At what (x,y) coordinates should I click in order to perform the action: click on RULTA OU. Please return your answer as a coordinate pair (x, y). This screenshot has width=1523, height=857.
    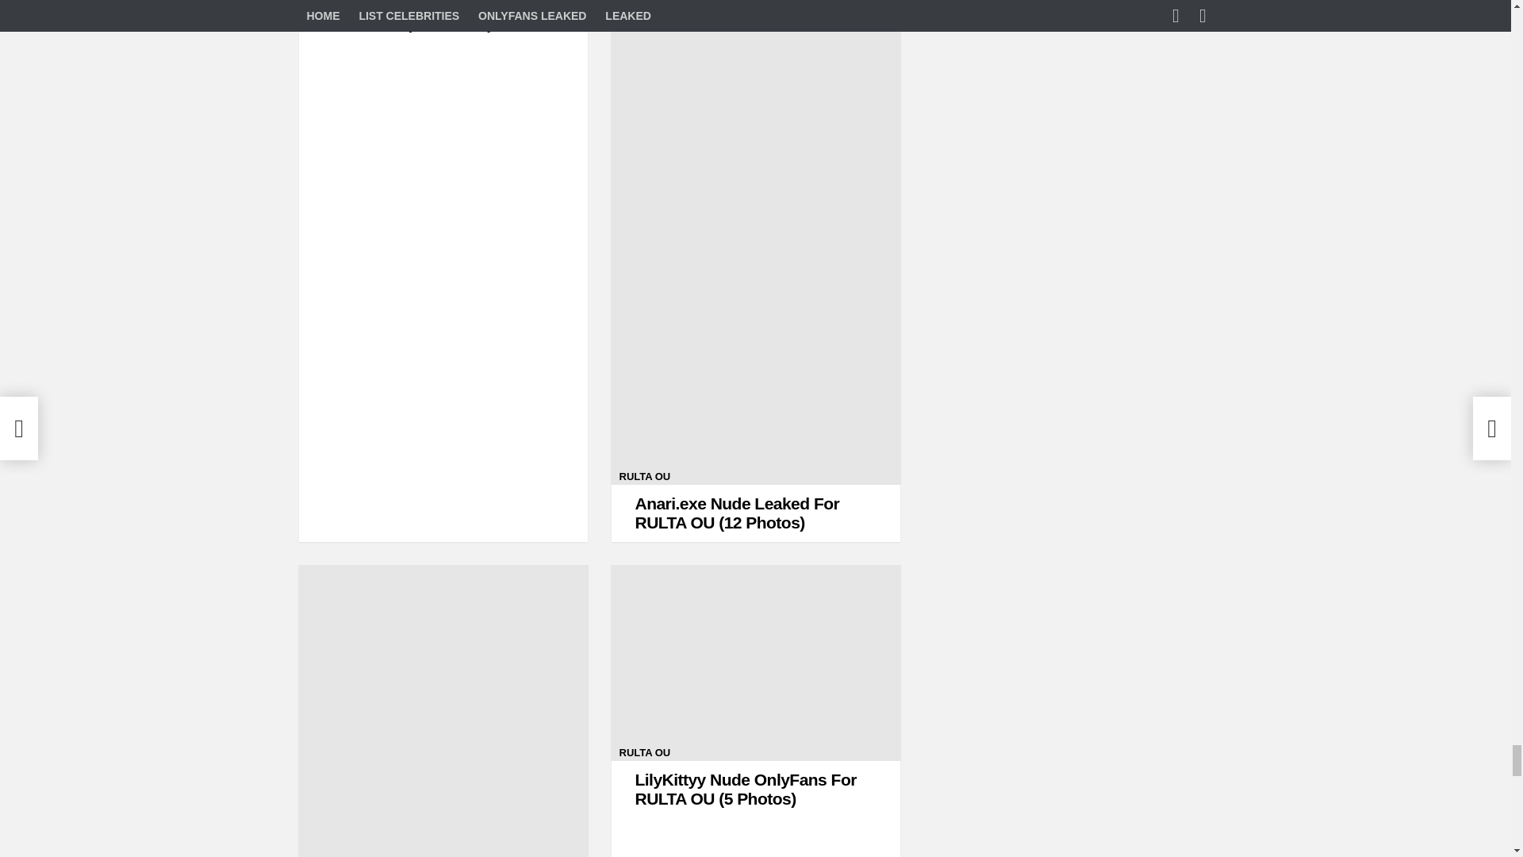
    Looking at the image, I should click on (644, 752).